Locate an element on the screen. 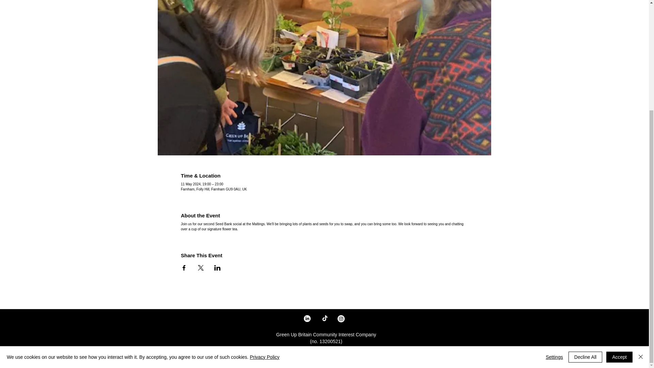 This screenshot has width=654, height=368. Accept is located at coordinates (619, 204).